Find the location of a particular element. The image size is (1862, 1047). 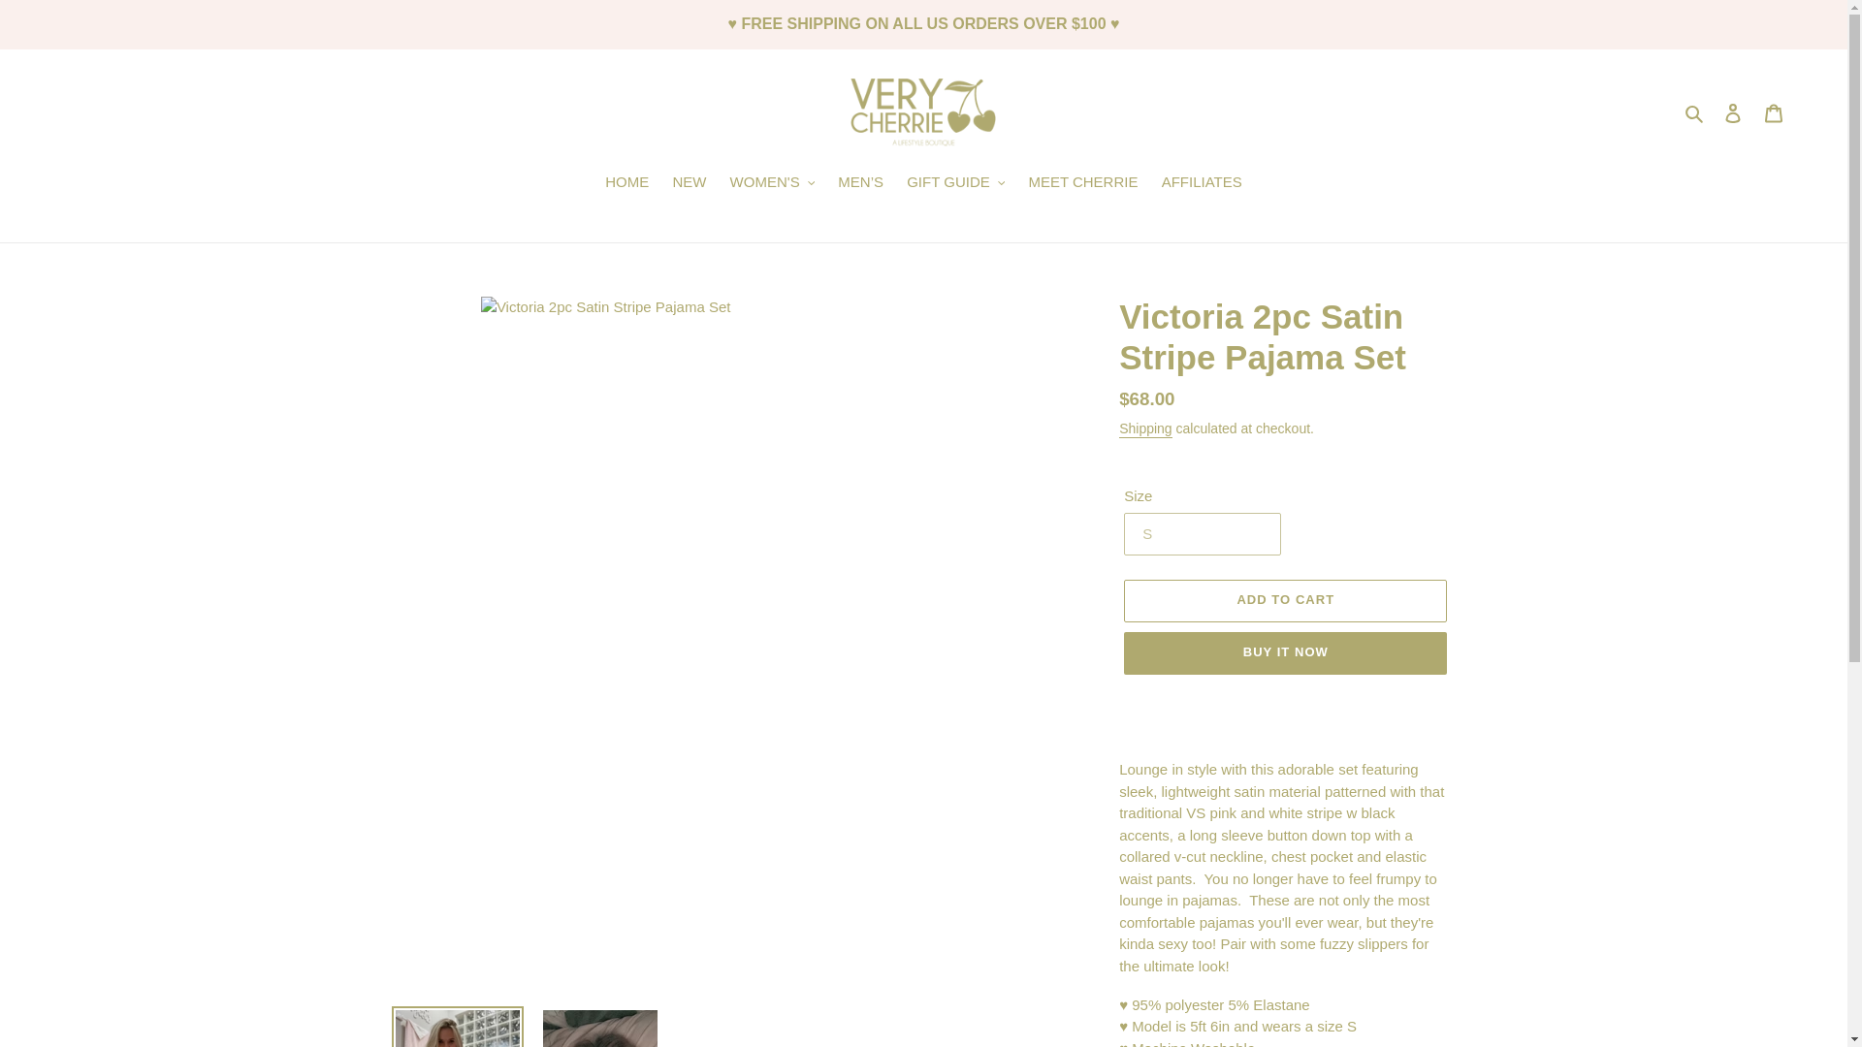

Log in is located at coordinates (1733, 112).